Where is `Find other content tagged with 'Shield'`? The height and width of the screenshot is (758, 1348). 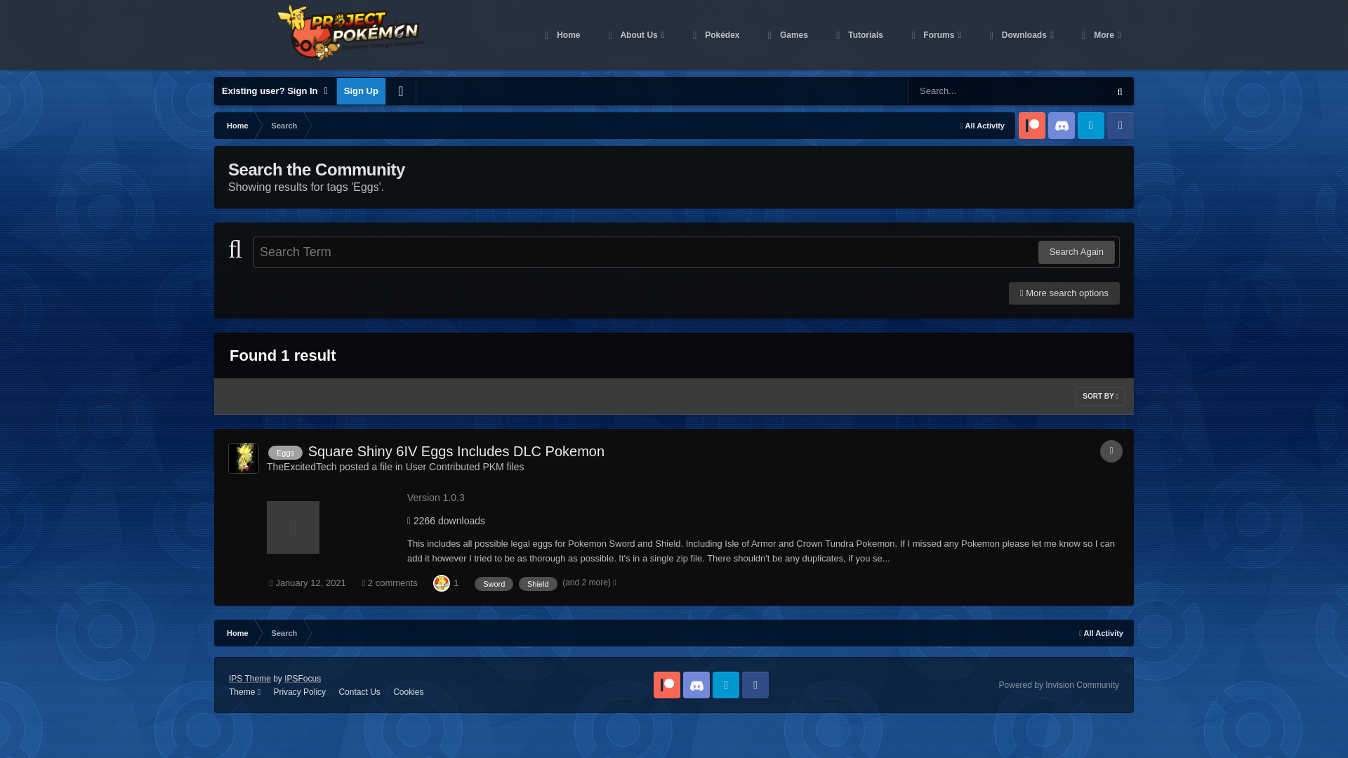 Find other content tagged with 'Shield' is located at coordinates (538, 584).